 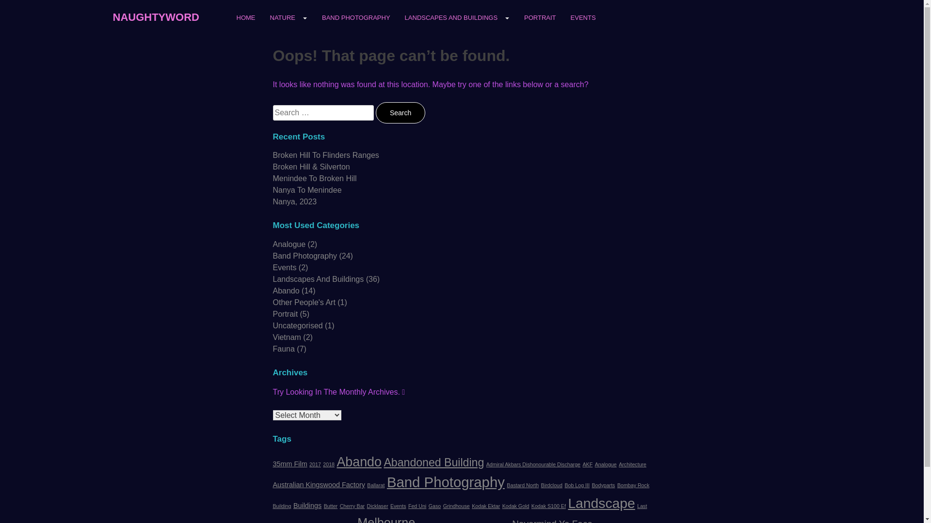 I want to click on Fauna, so click(x=283, y=349).